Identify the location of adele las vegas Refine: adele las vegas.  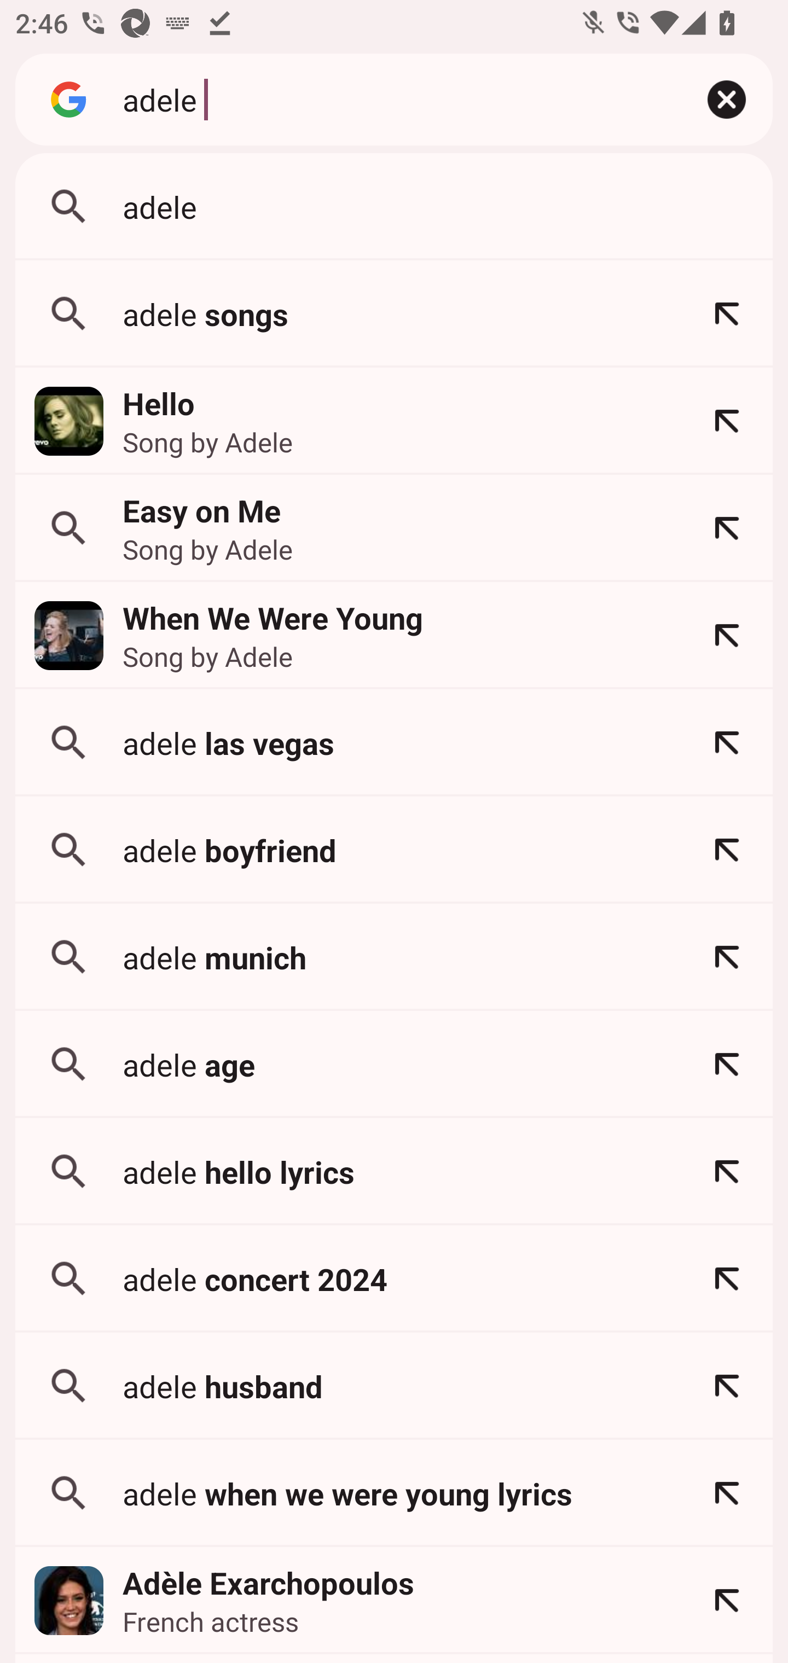
(394, 742).